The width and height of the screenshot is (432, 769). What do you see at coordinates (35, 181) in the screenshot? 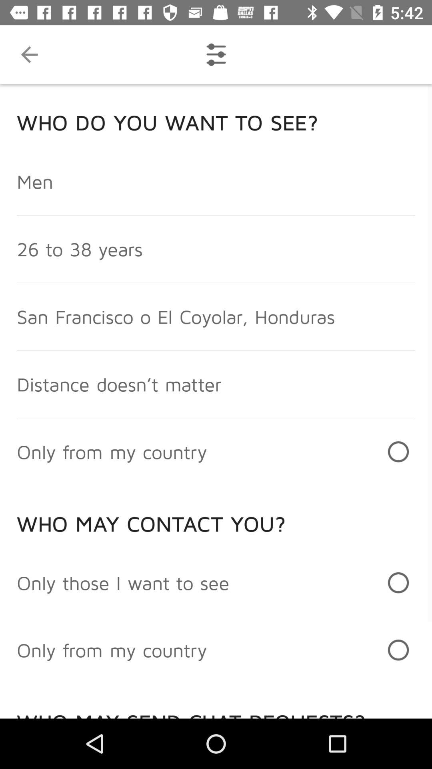
I see `flip to men` at bounding box center [35, 181].